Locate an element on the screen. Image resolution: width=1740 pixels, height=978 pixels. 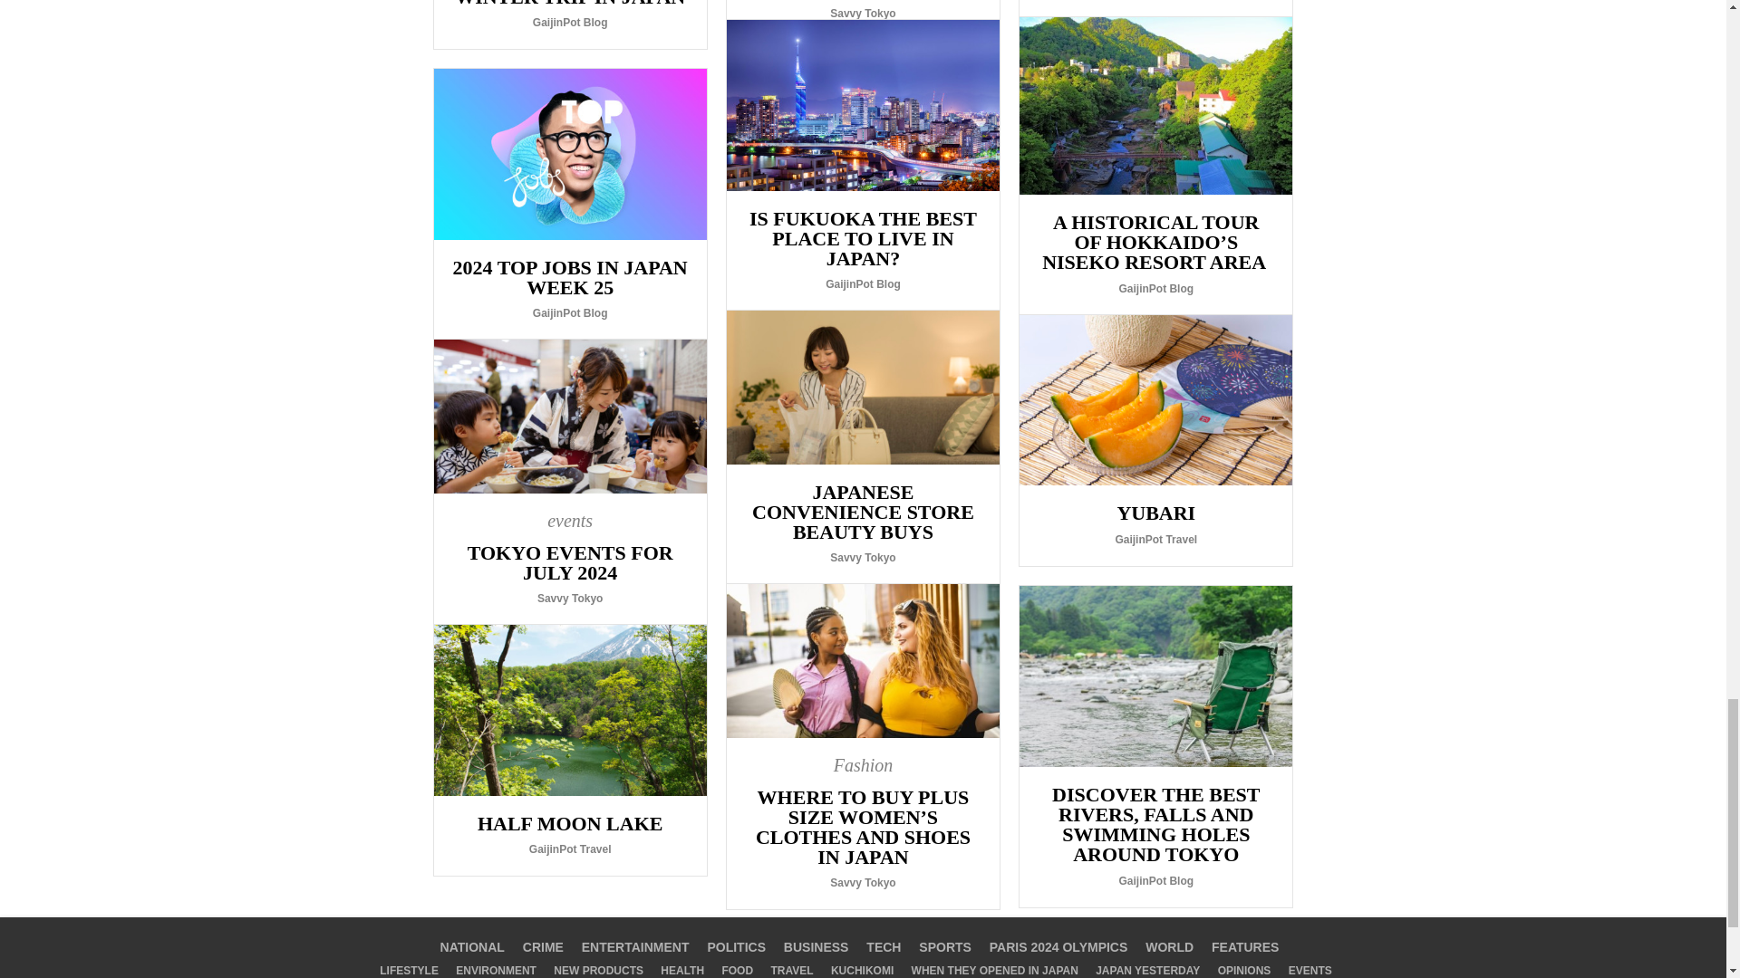
Akita is The Perfect Winter Trip in Japan is located at coordinates (569, 24).